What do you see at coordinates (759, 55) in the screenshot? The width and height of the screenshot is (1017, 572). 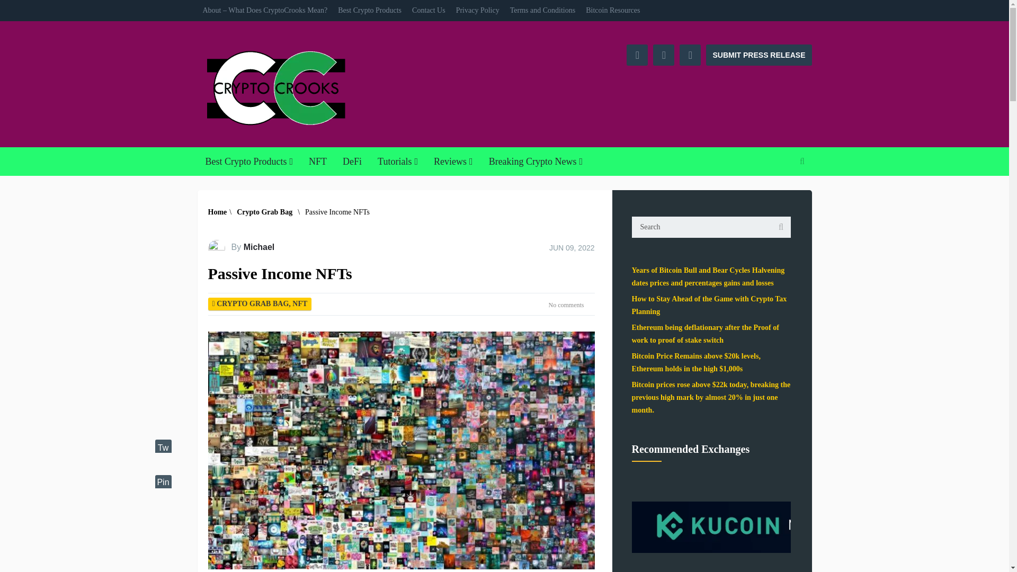 I see `SUBMIT PRESS RELEASE` at bounding box center [759, 55].